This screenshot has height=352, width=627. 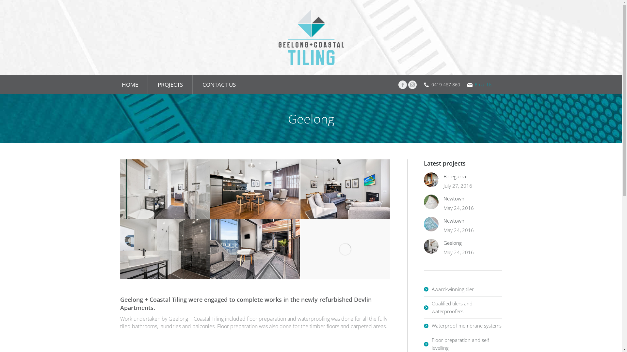 I want to click on Instagram page opens in new window, so click(x=412, y=84).